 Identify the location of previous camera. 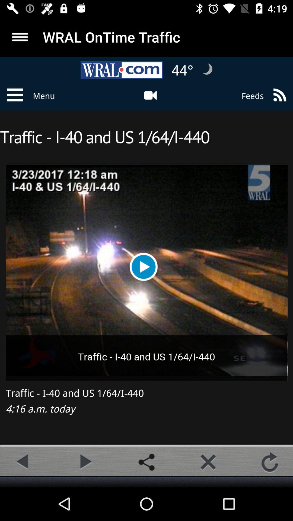
(23, 462).